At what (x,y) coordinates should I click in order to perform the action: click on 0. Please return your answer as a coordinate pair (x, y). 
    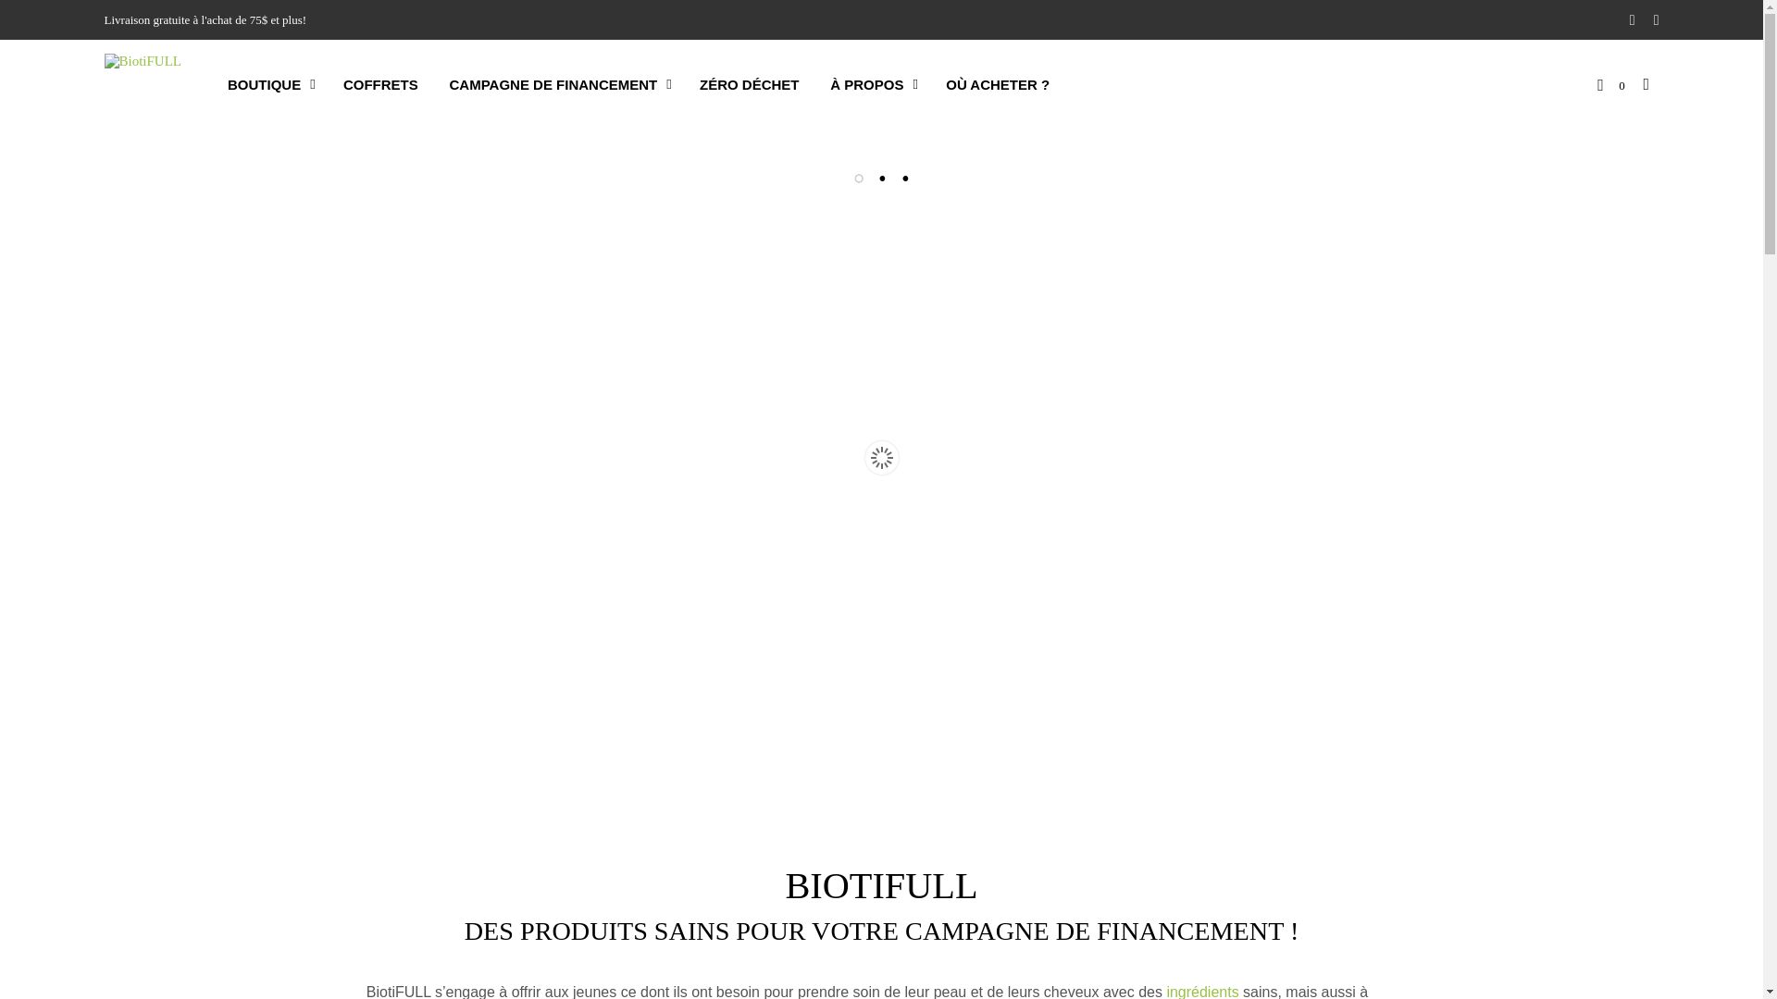
    Looking at the image, I should click on (1611, 84).